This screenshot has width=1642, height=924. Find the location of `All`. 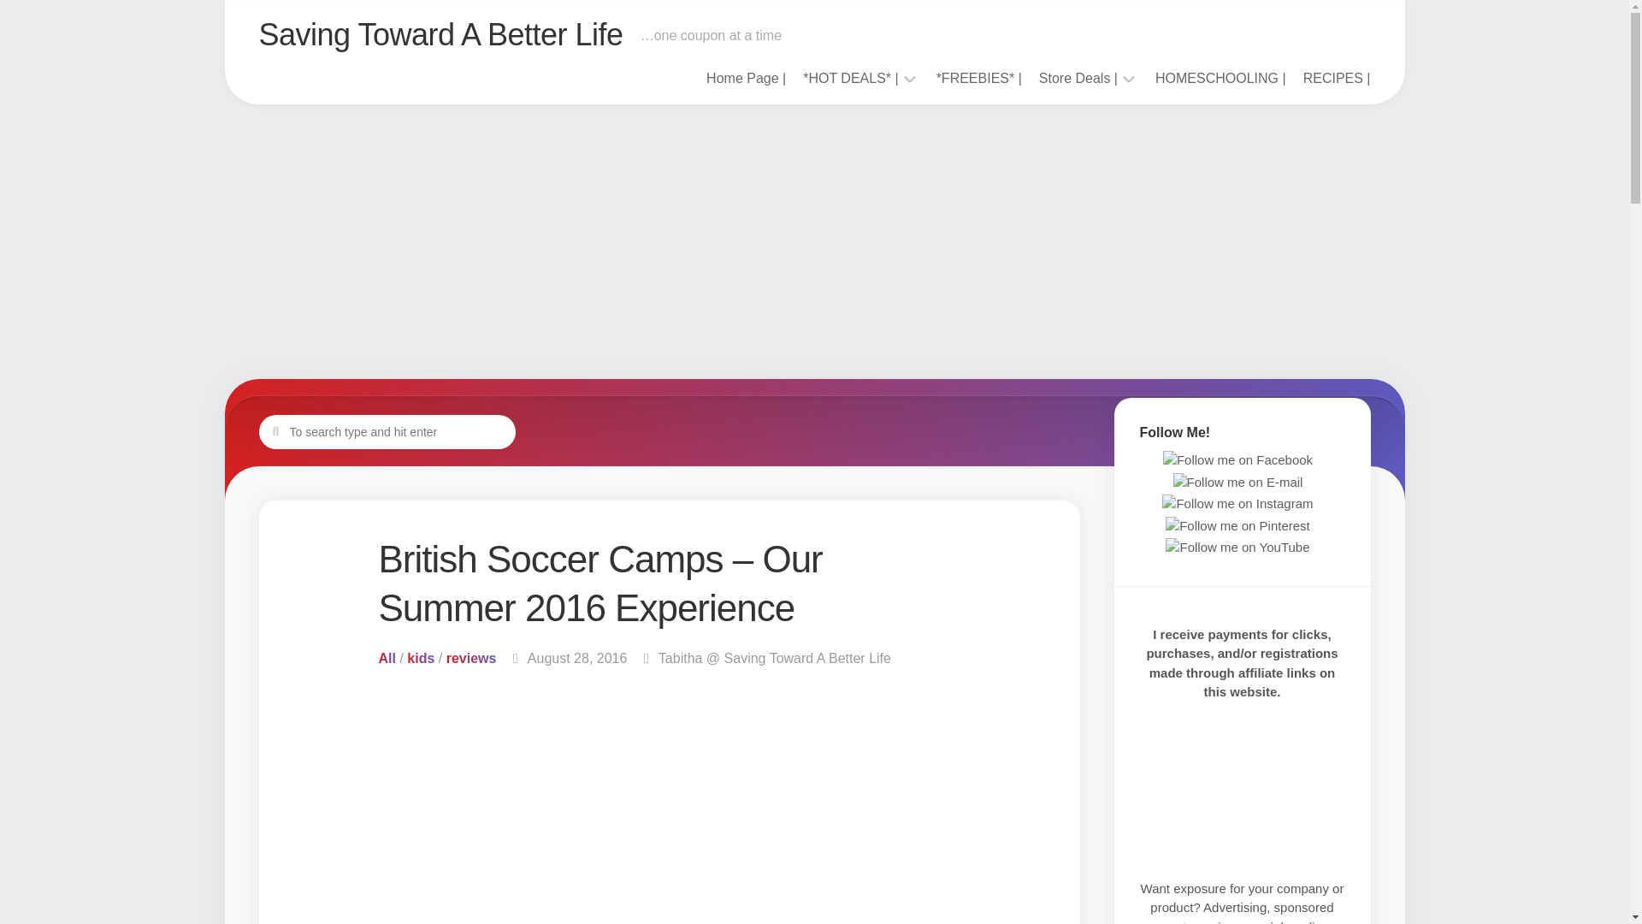

All is located at coordinates (387, 658).